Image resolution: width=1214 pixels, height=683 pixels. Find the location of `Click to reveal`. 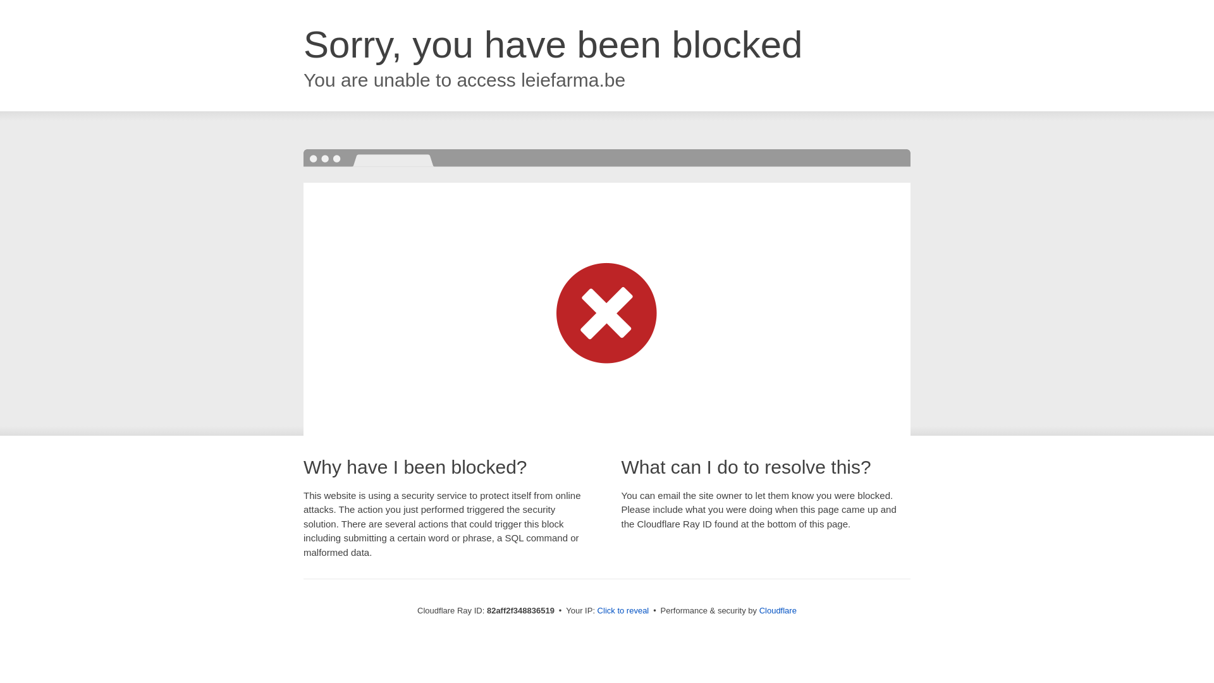

Click to reveal is located at coordinates (623, 611).